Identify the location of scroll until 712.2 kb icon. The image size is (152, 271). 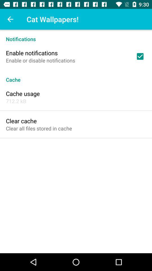
(16, 101).